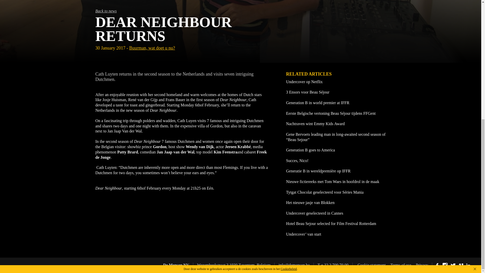 This screenshot has height=273, width=485. What do you see at coordinates (289, 58) in the screenshot?
I see `Cookiebeleid` at bounding box center [289, 58].